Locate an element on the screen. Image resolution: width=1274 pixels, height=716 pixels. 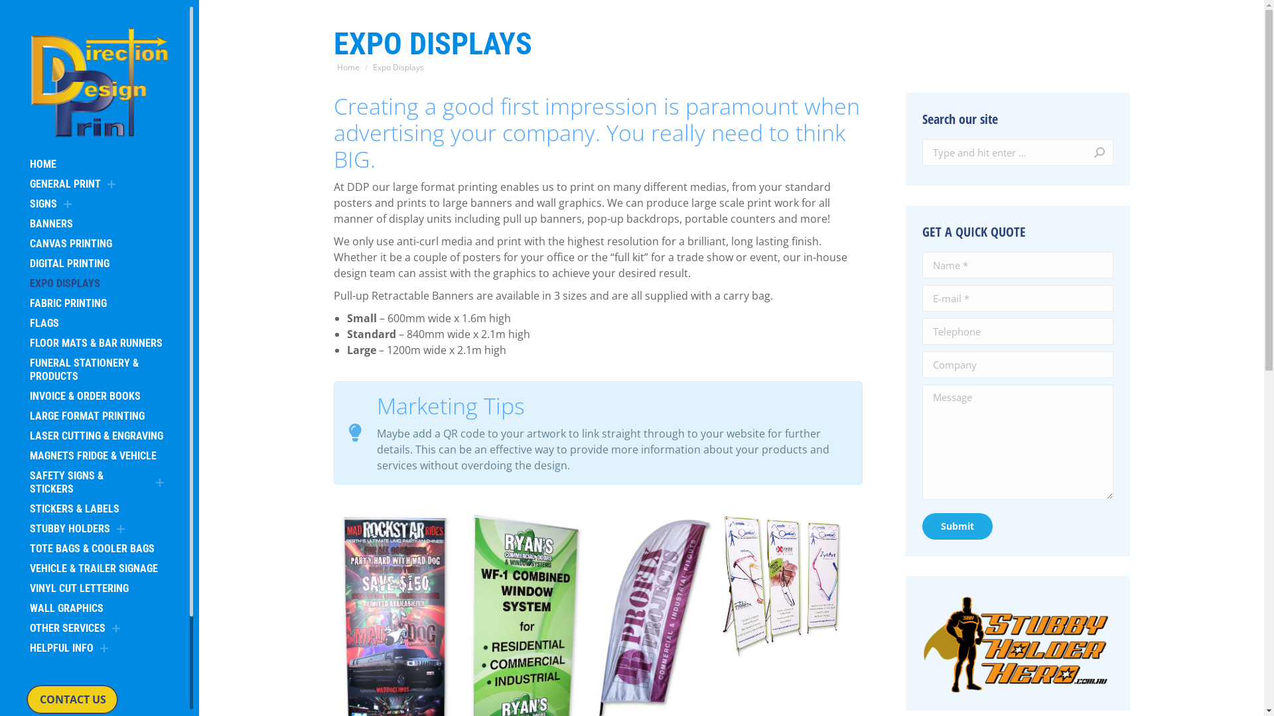
FLOOR MATS & BAR RUNNERS is located at coordinates (96, 343).